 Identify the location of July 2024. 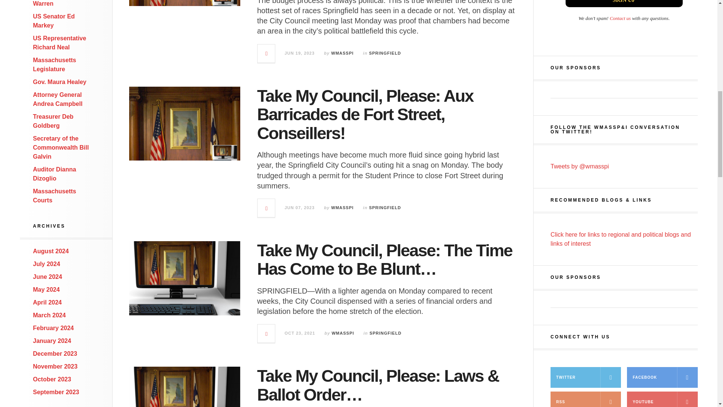
(47, 264).